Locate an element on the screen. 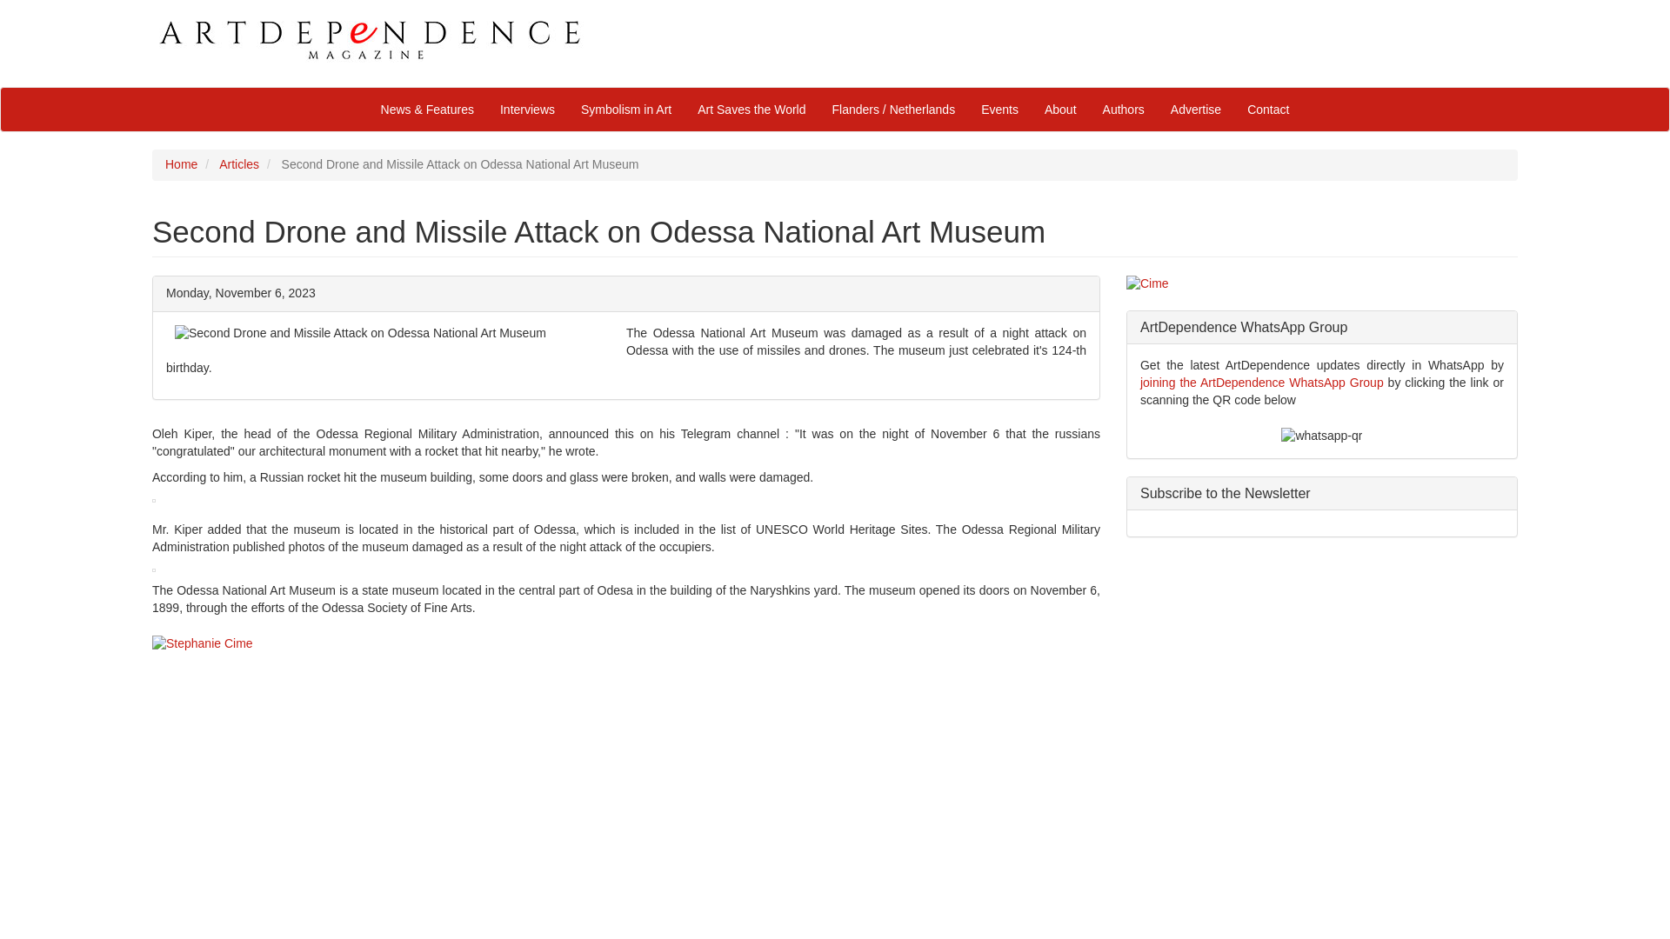  WhatsApp is located at coordinates (1262, 383).